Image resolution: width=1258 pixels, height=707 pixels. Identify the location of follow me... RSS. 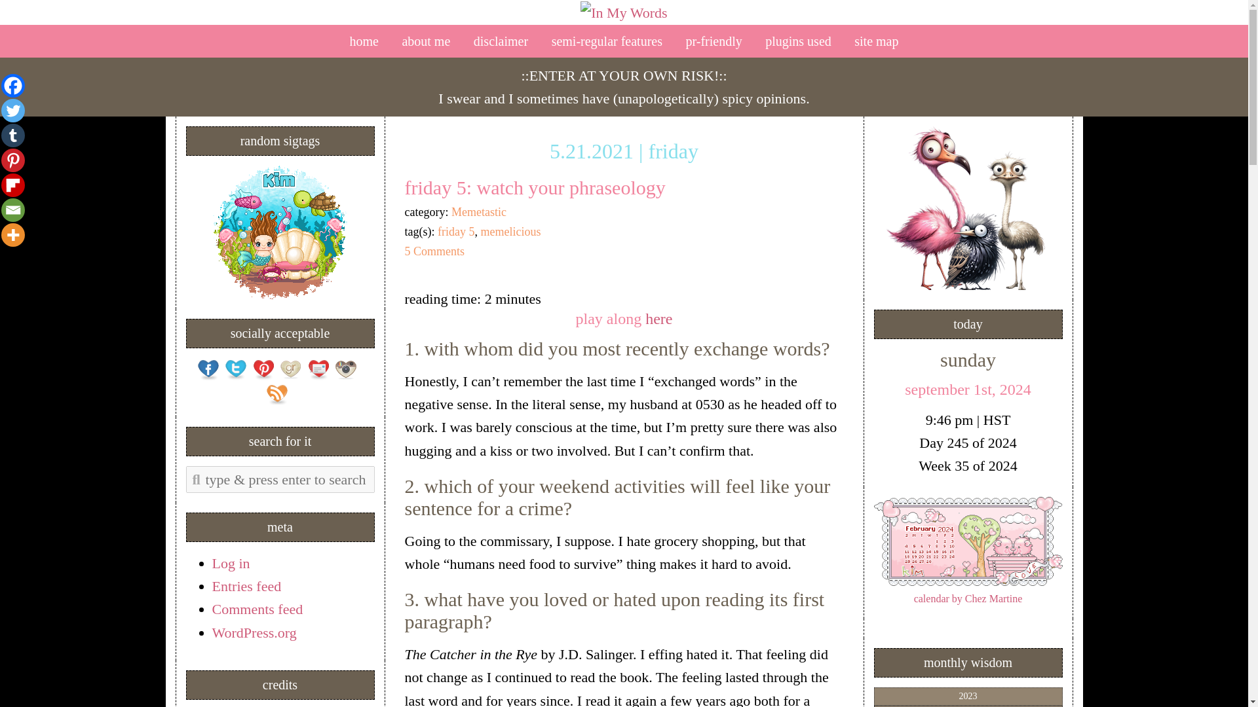
(276, 394).